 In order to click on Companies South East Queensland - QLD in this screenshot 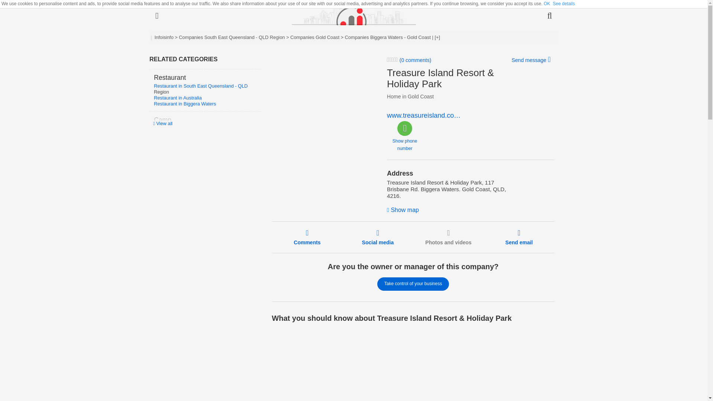, I will do `click(224, 37)`.